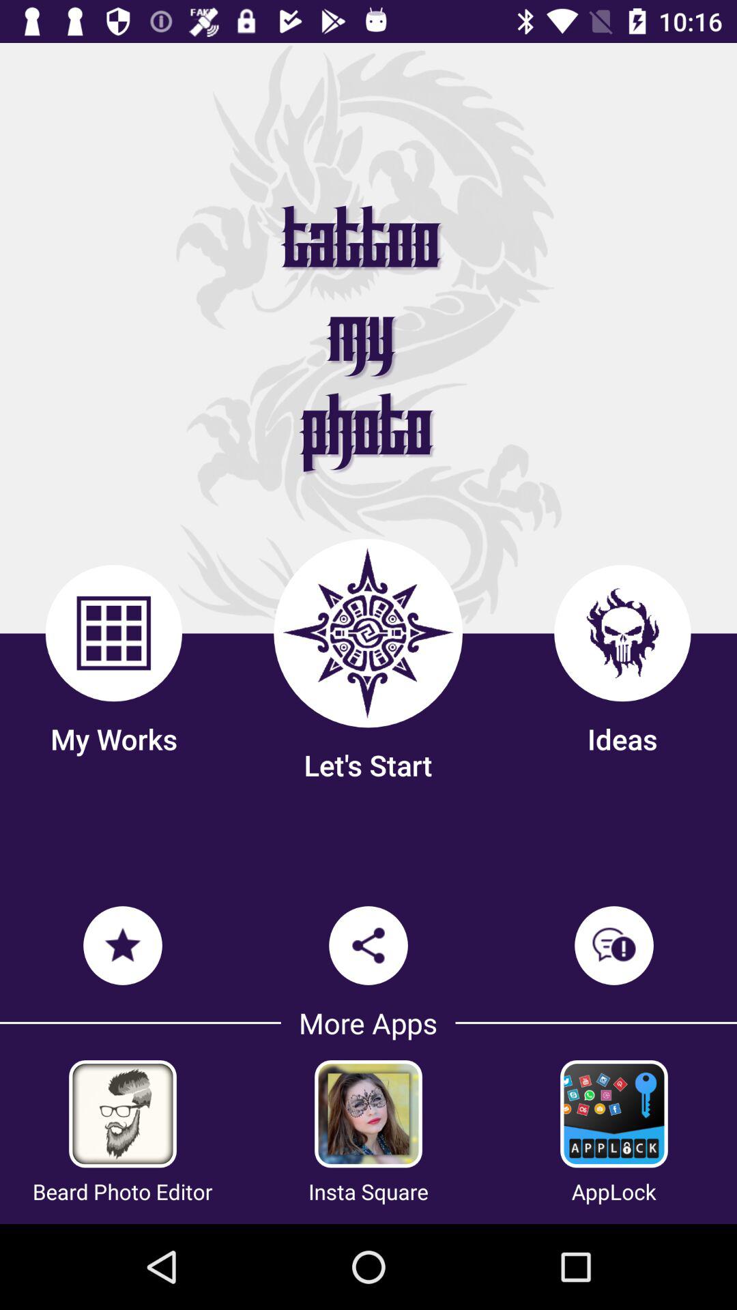 The image size is (737, 1310). Describe the element at coordinates (369, 1191) in the screenshot. I see `press the item next to the beard photo editor icon` at that location.